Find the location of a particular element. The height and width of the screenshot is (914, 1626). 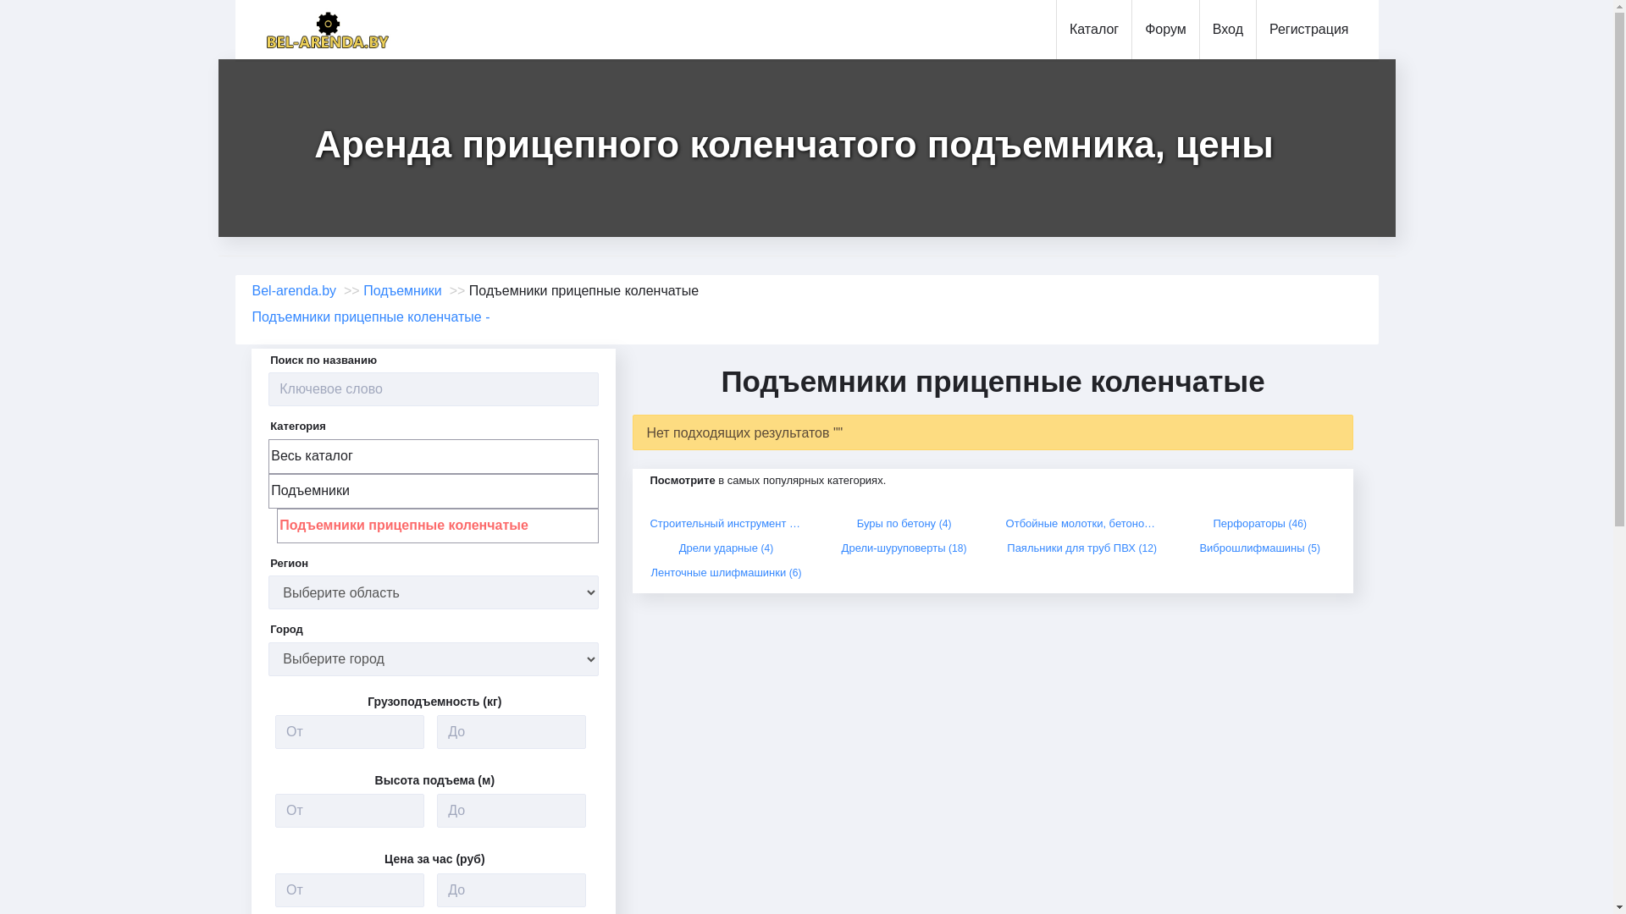

Bel-arenda.by is located at coordinates (295, 291).